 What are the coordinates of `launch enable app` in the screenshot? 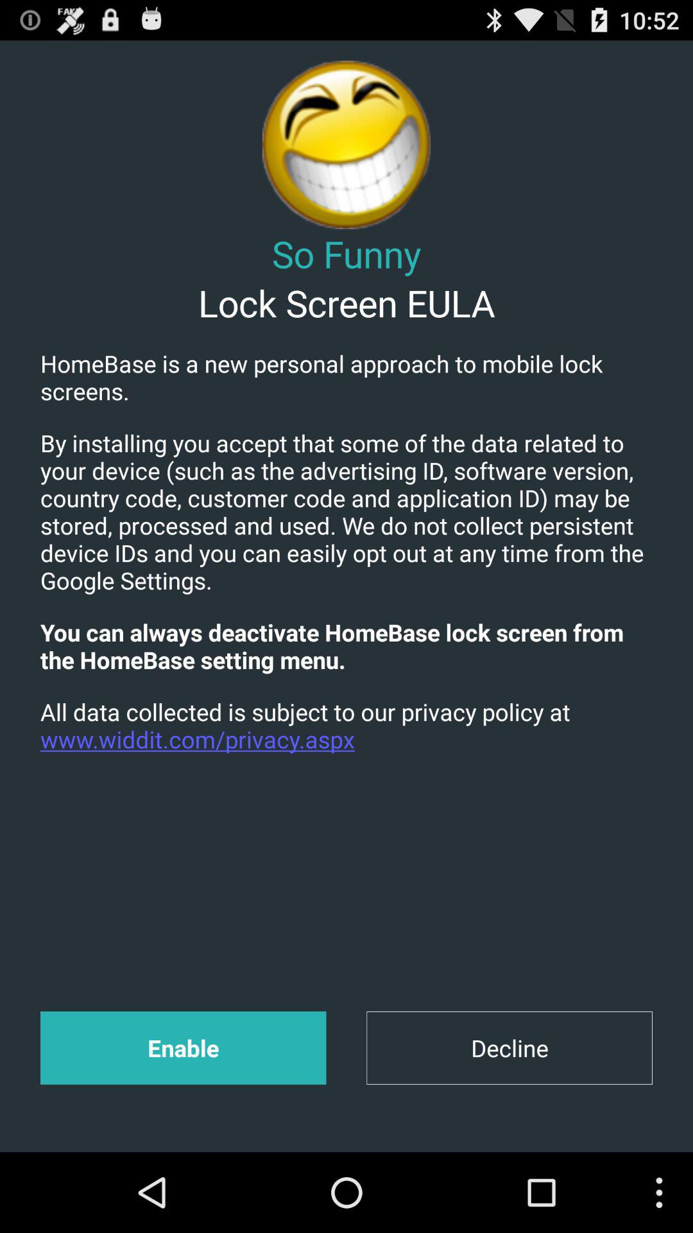 It's located at (183, 1048).